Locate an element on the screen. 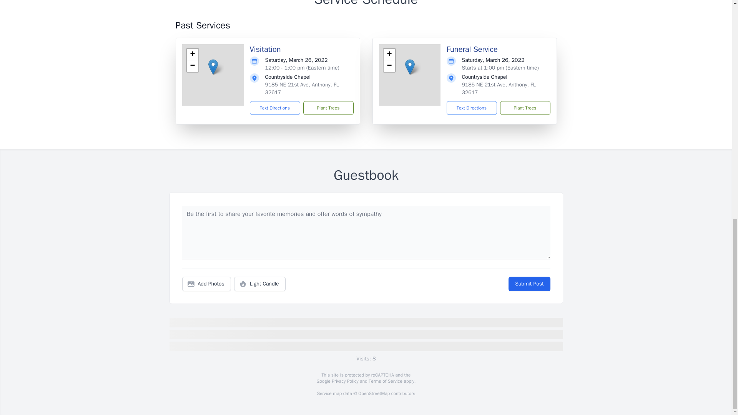 Image resolution: width=738 pixels, height=415 pixels. Zoom in is located at coordinates (192, 55).